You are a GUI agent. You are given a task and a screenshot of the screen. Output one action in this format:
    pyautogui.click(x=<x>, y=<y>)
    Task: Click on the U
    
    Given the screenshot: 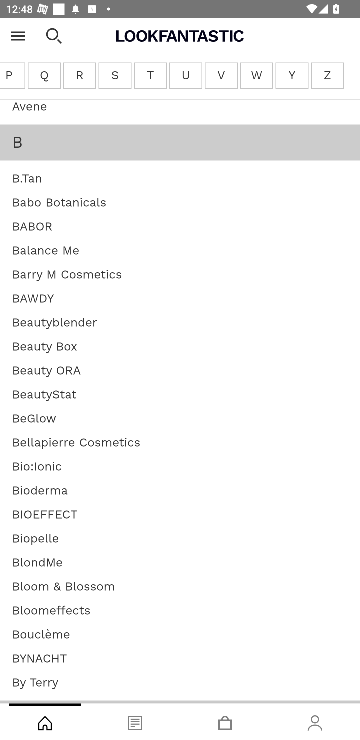 What is the action you would take?
    pyautogui.click(x=185, y=76)
    